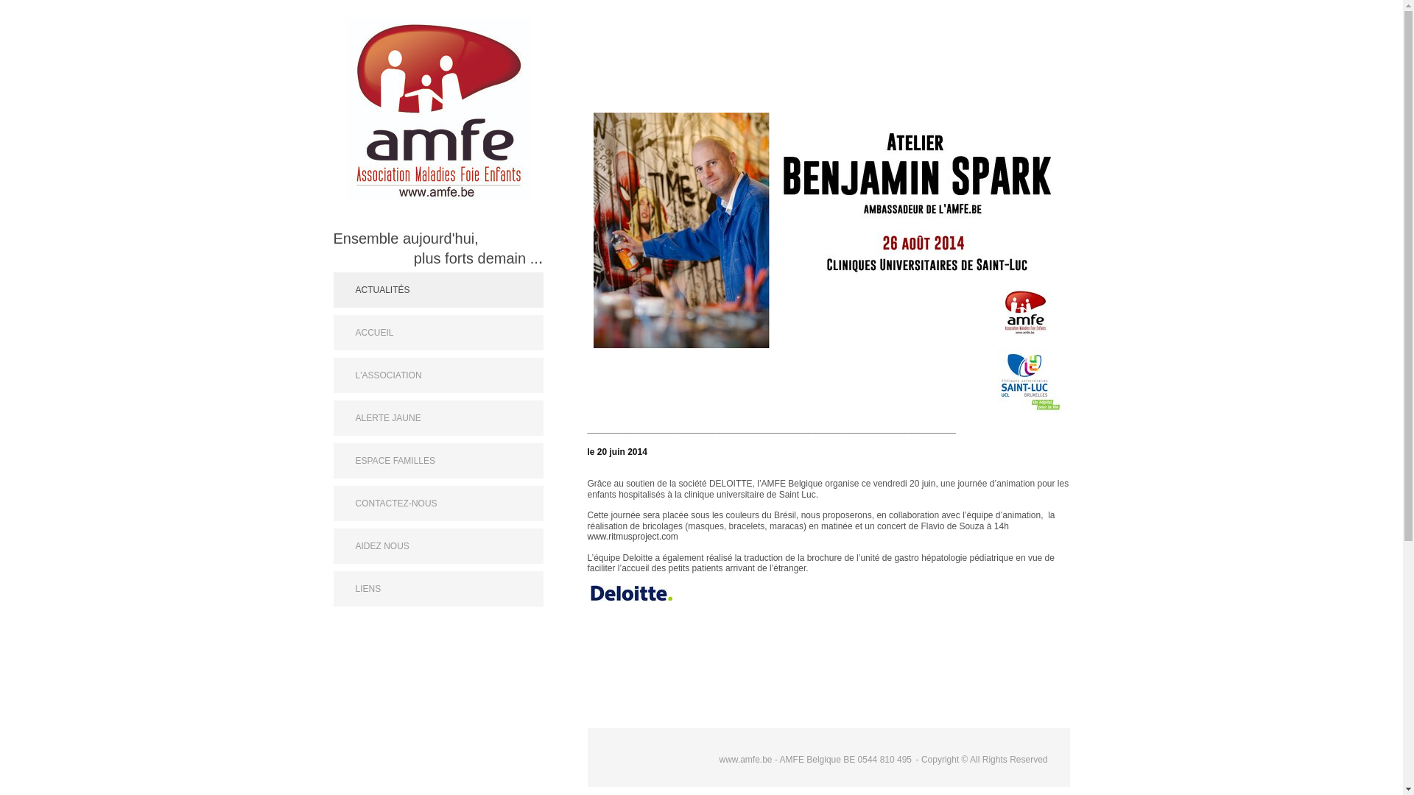 This screenshot has width=1414, height=795. What do you see at coordinates (437, 589) in the screenshot?
I see `LIENS` at bounding box center [437, 589].